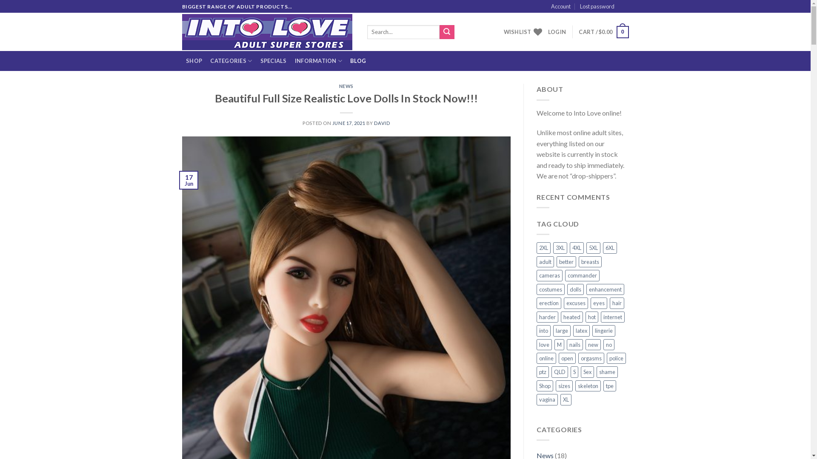 This screenshot has height=459, width=817. Describe the element at coordinates (603, 32) in the screenshot. I see `CART / $0.00
0` at that location.